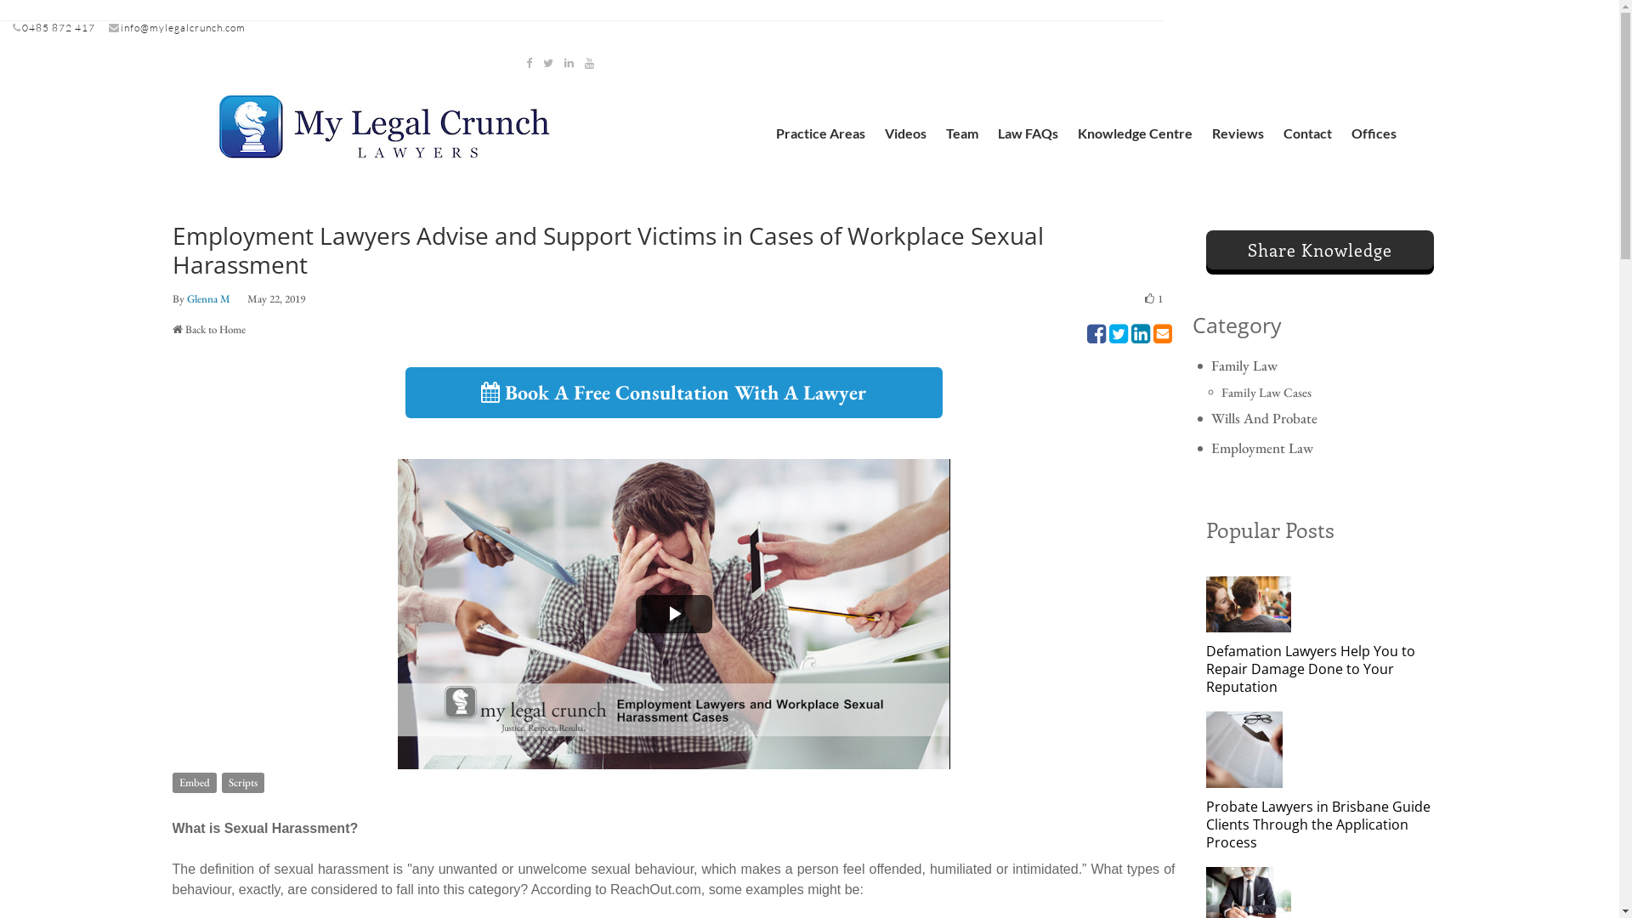 Image resolution: width=1632 pixels, height=918 pixels. Describe the element at coordinates (1136, 133) in the screenshot. I see `Knowledge Centre` at that location.